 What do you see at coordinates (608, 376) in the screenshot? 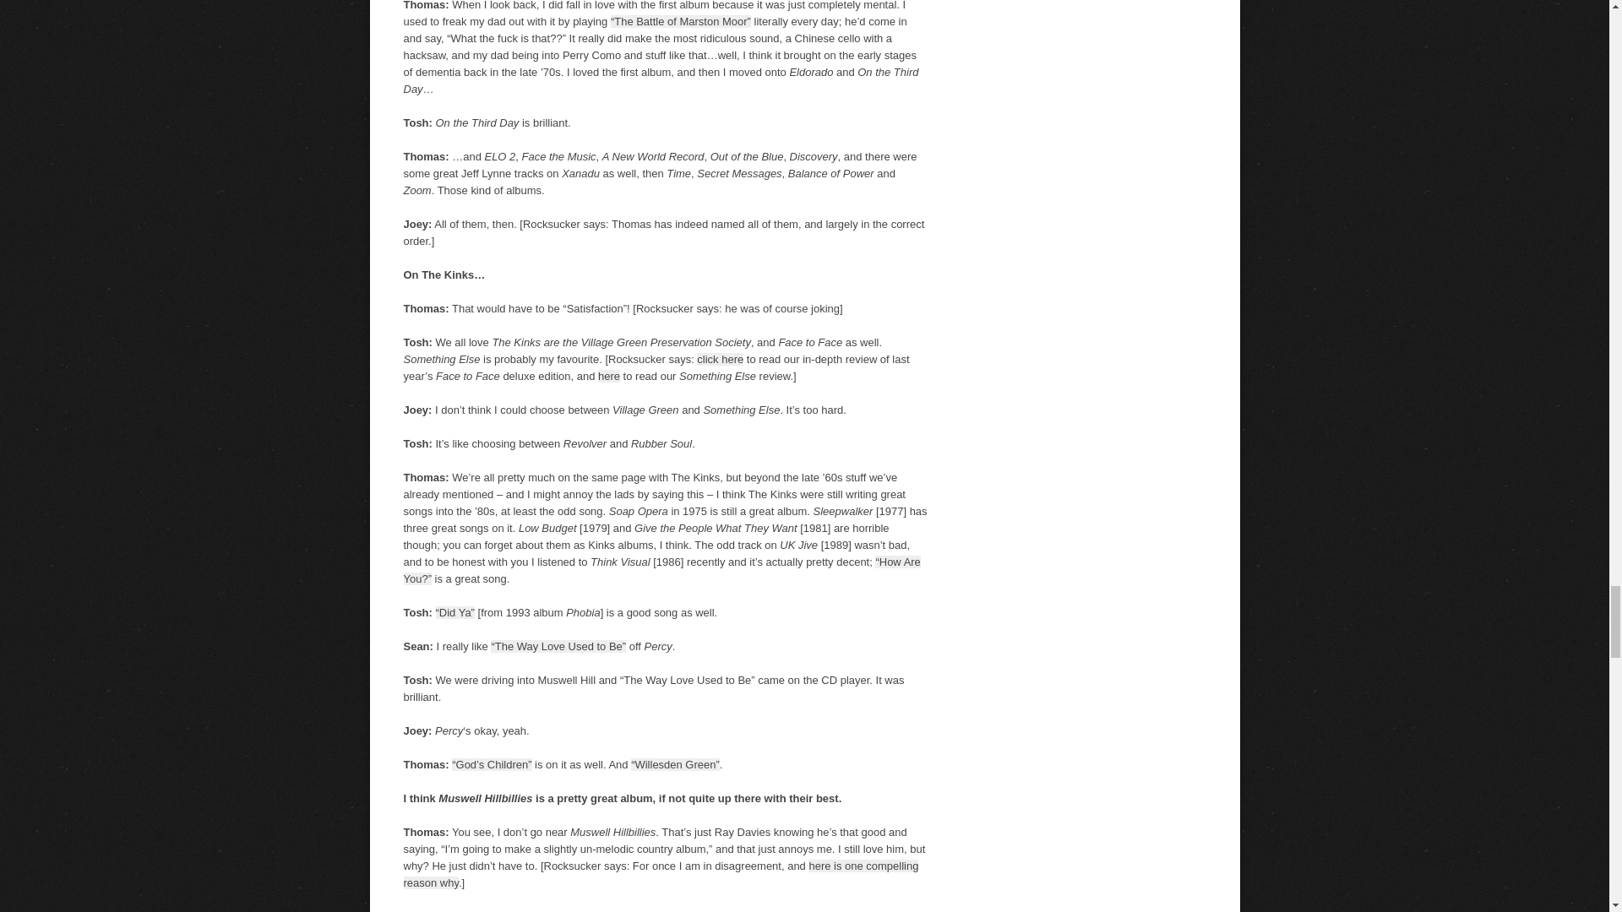
I see `here` at bounding box center [608, 376].